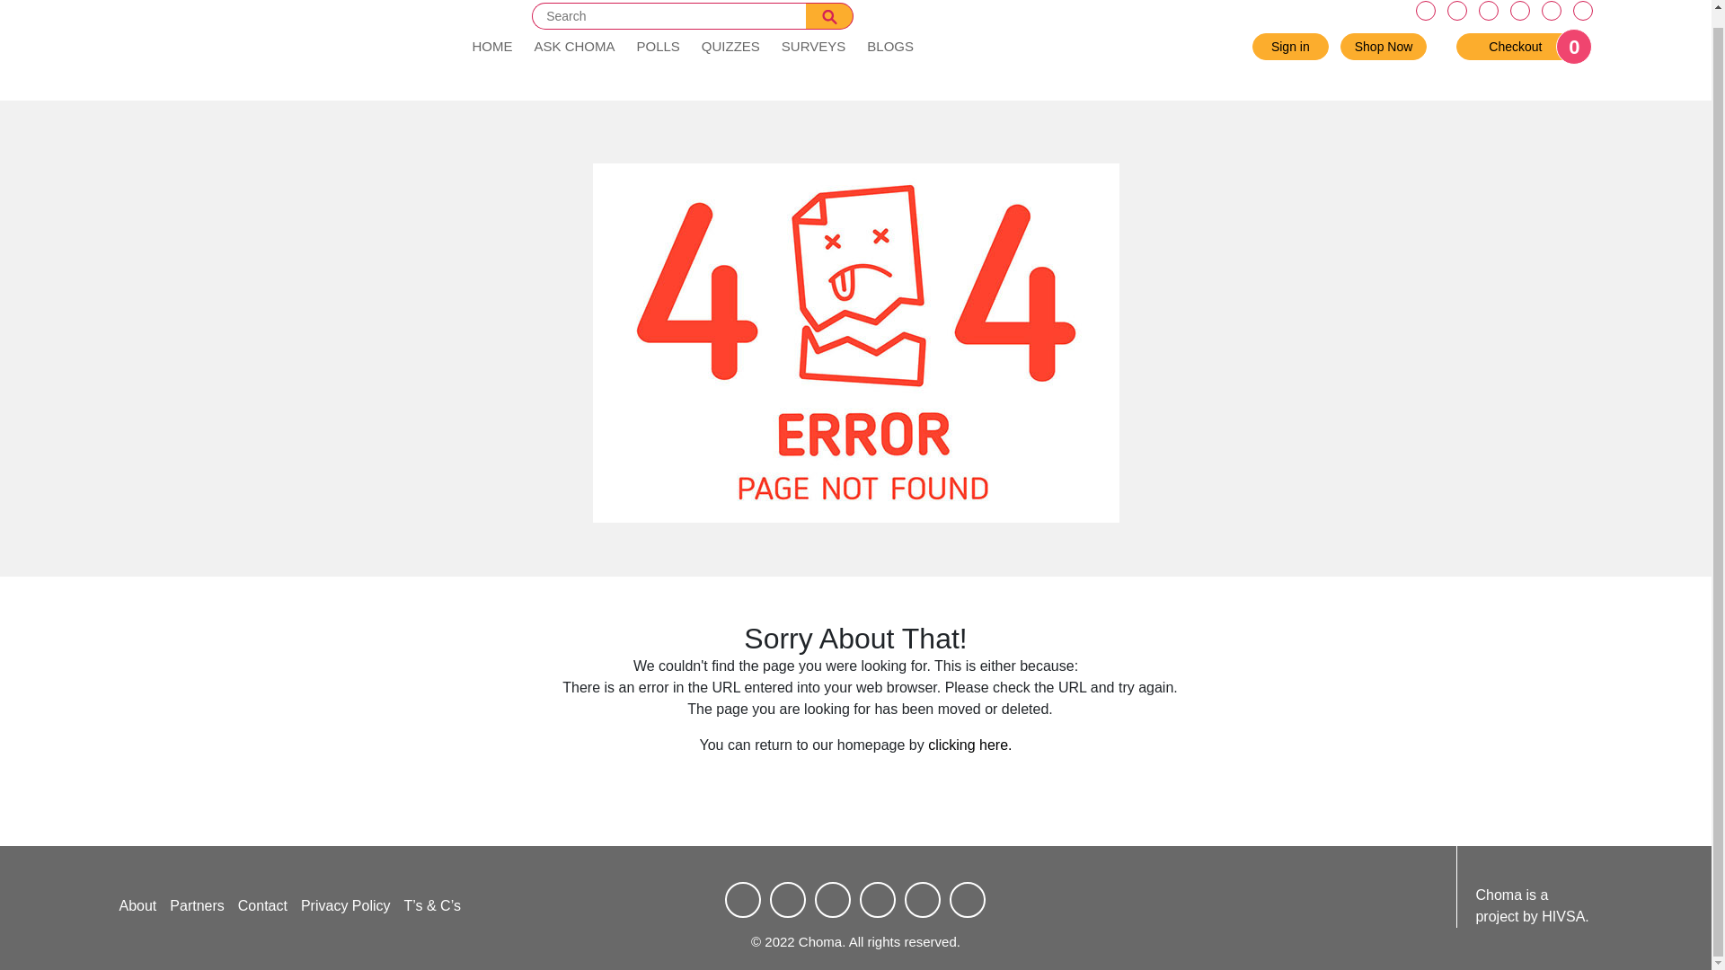  I want to click on Sign in, so click(1290, 46).